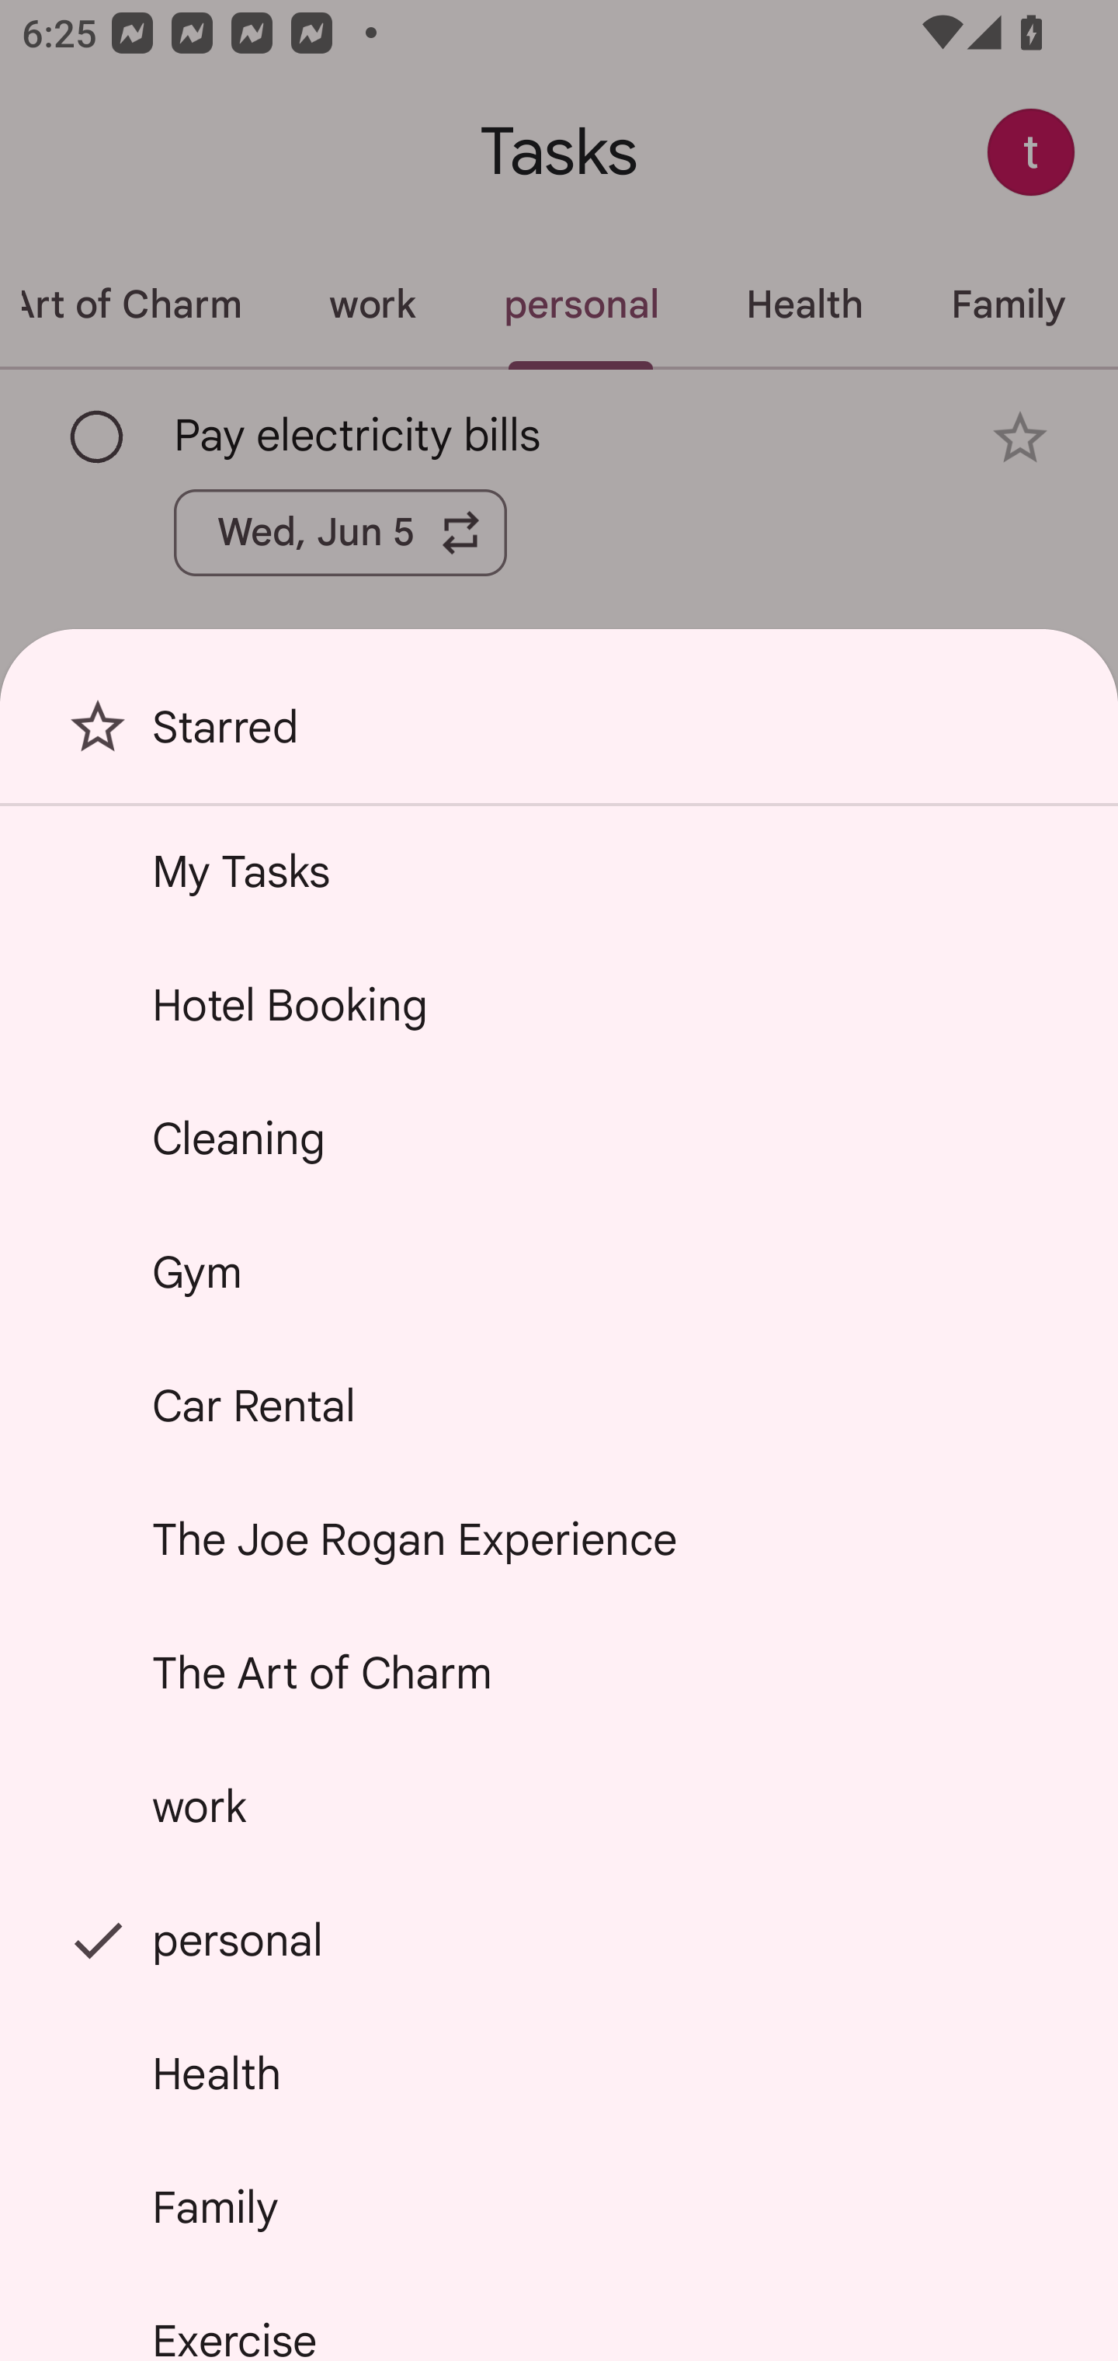  Describe the element at coordinates (559, 1673) in the screenshot. I see `The Art of Charm` at that location.